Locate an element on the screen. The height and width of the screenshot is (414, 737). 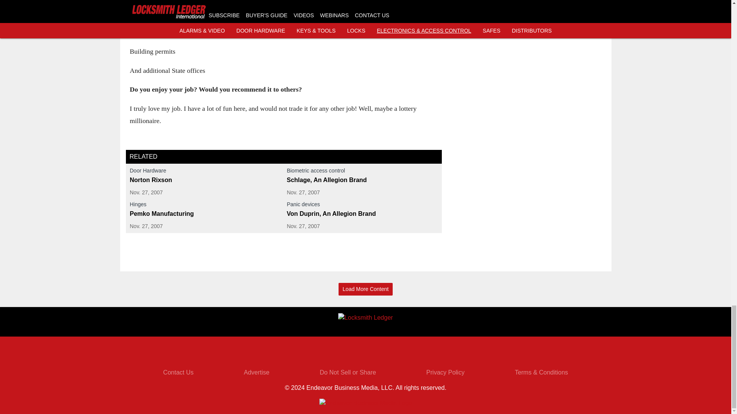
Hinges is located at coordinates (205, 205).